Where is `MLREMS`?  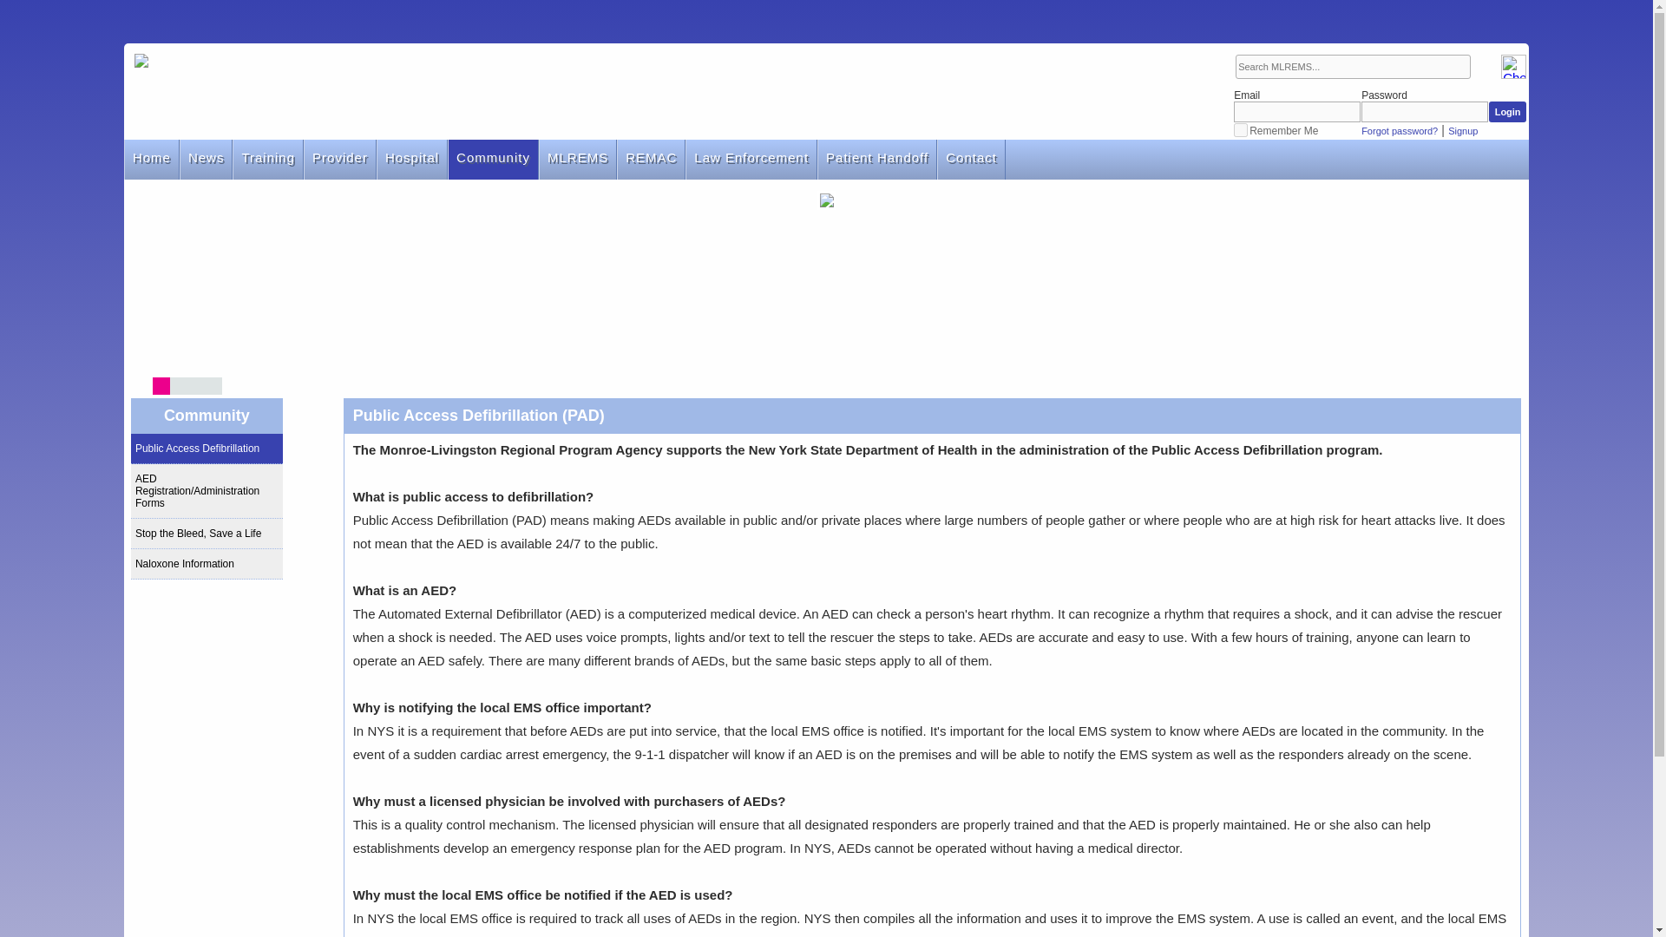
MLREMS is located at coordinates (578, 160).